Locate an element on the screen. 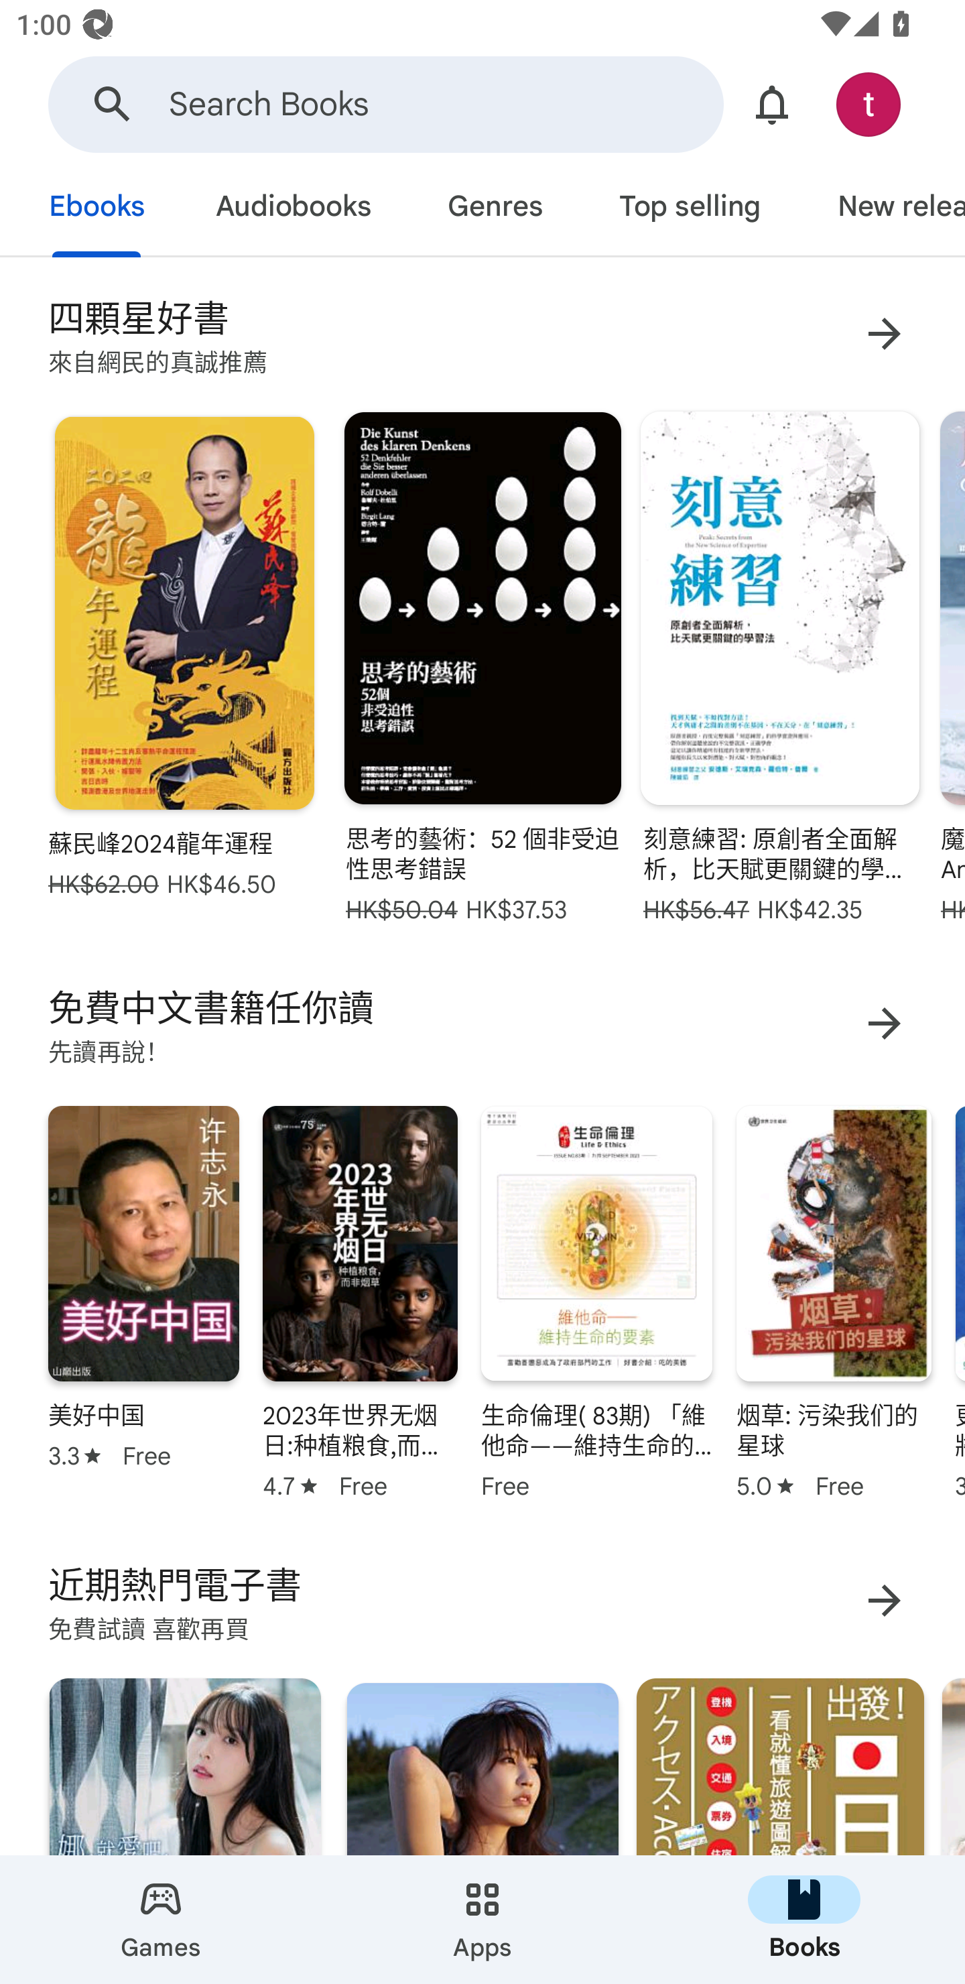 The height and width of the screenshot is (1984, 965). 2023年世界无烟日:种植粮食,而非烟草
Star rating: 4.7
Free
 is located at coordinates (359, 1299).